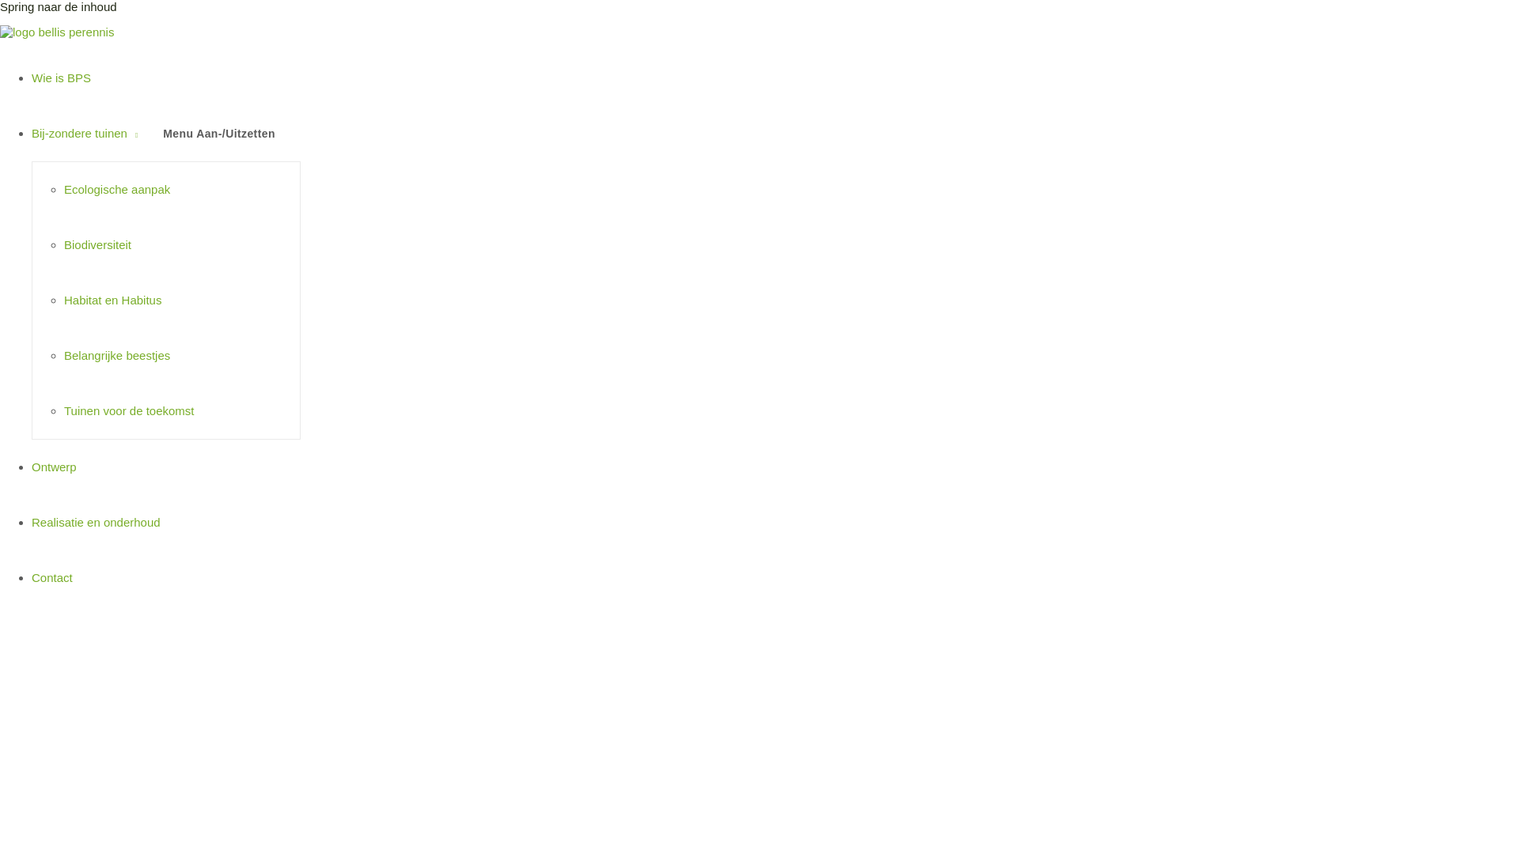 The width and height of the screenshot is (1519, 854). I want to click on Biodiversiteit, so click(98, 245).